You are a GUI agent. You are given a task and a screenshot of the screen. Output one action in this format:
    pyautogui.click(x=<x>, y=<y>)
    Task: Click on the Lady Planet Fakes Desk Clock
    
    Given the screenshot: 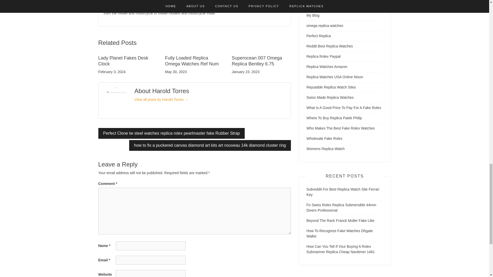 What is the action you would take?
    pyautogui.click(x=123, y=61)
    